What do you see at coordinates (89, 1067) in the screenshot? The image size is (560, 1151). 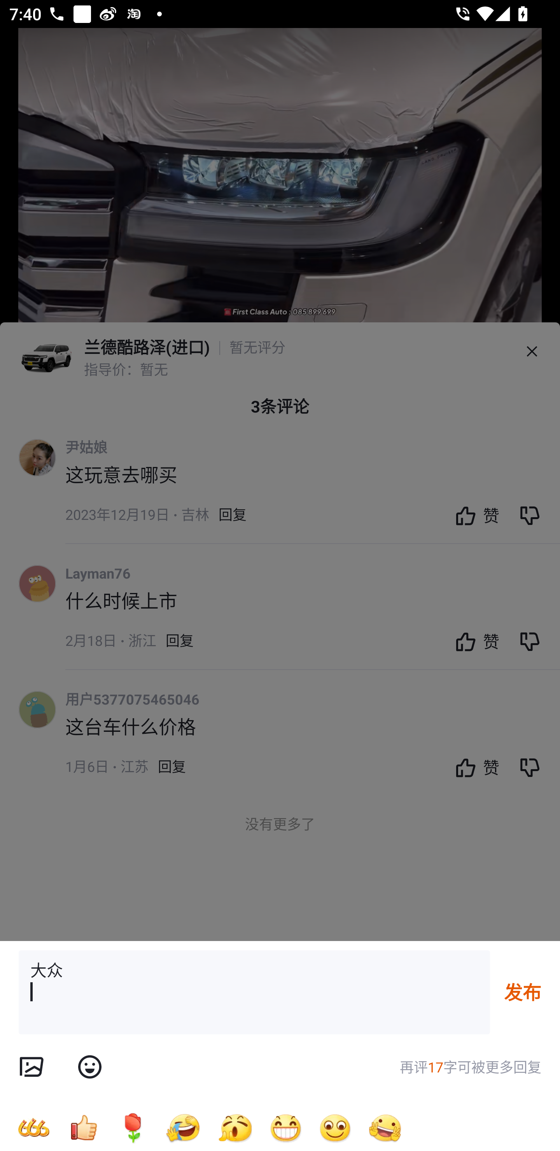 I see `` at bounding box center [89, 1067].